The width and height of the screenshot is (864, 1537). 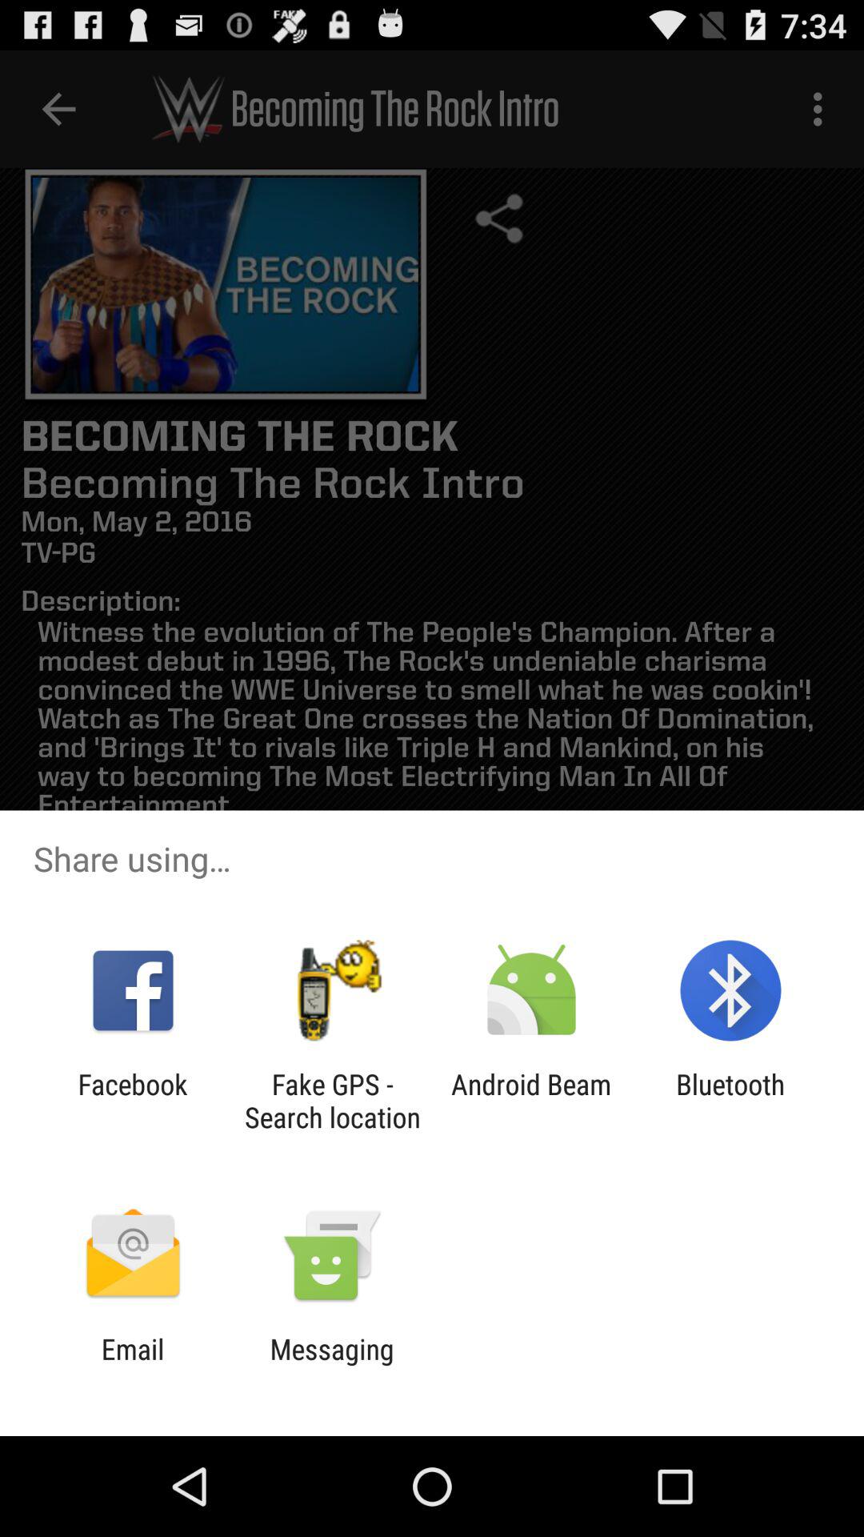 I want to click on choose the facebook item, so click(x=133, y=1101).